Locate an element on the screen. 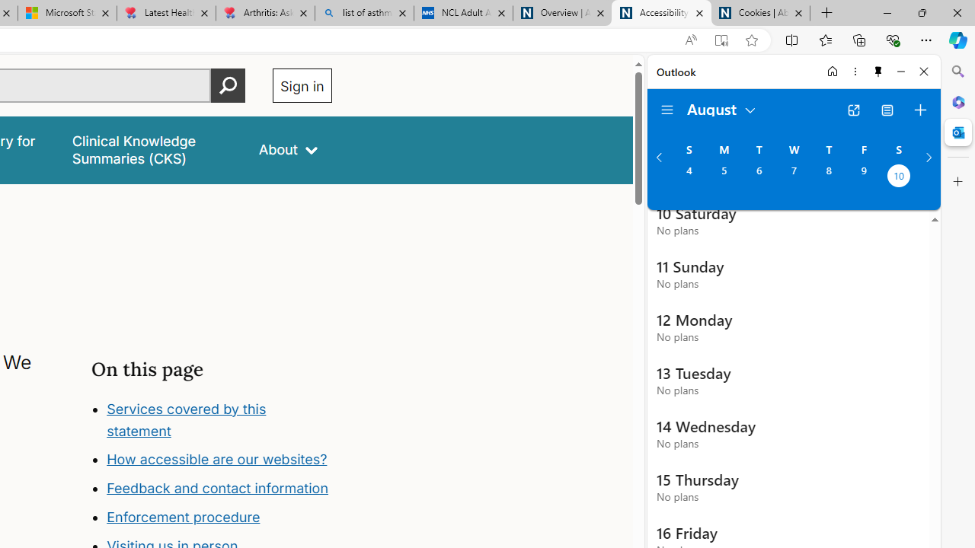 Image resolution: width=975 pixels, height=548 pixels. Enforcement procedure is located at coordinates (183, 518).